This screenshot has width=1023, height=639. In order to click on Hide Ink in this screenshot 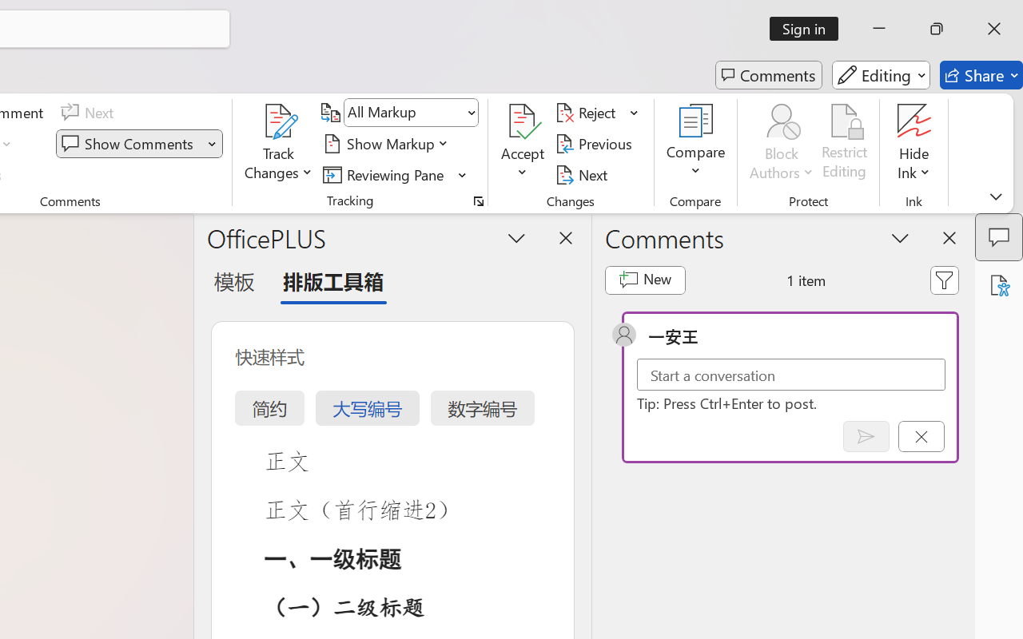, I will do `click(914, 121)`.